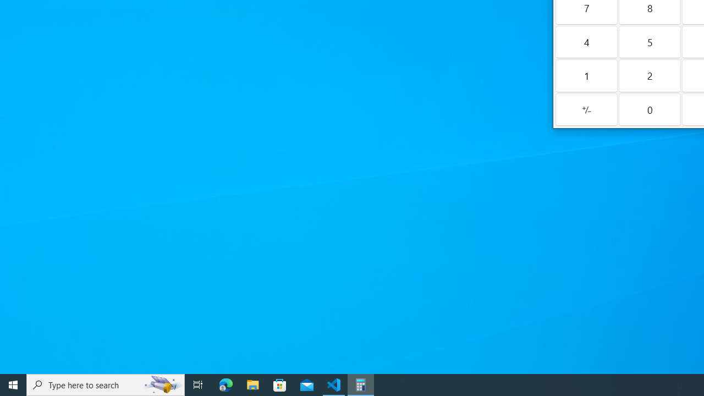 The image size is (704, 396). I want to click on Visual Studio Code - 1 running window, so click(334, 385).